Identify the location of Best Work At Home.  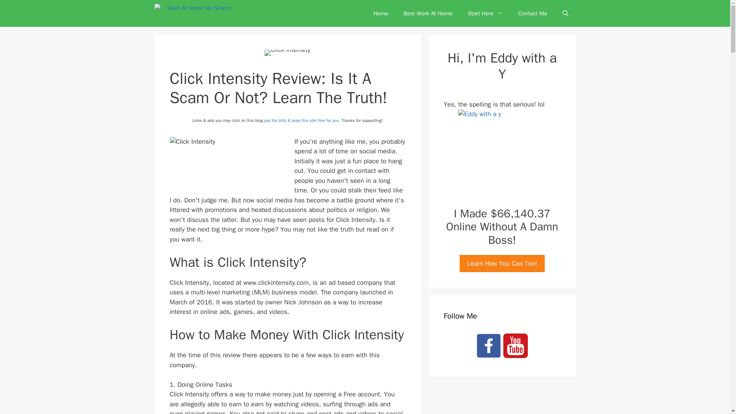
(428, 13).